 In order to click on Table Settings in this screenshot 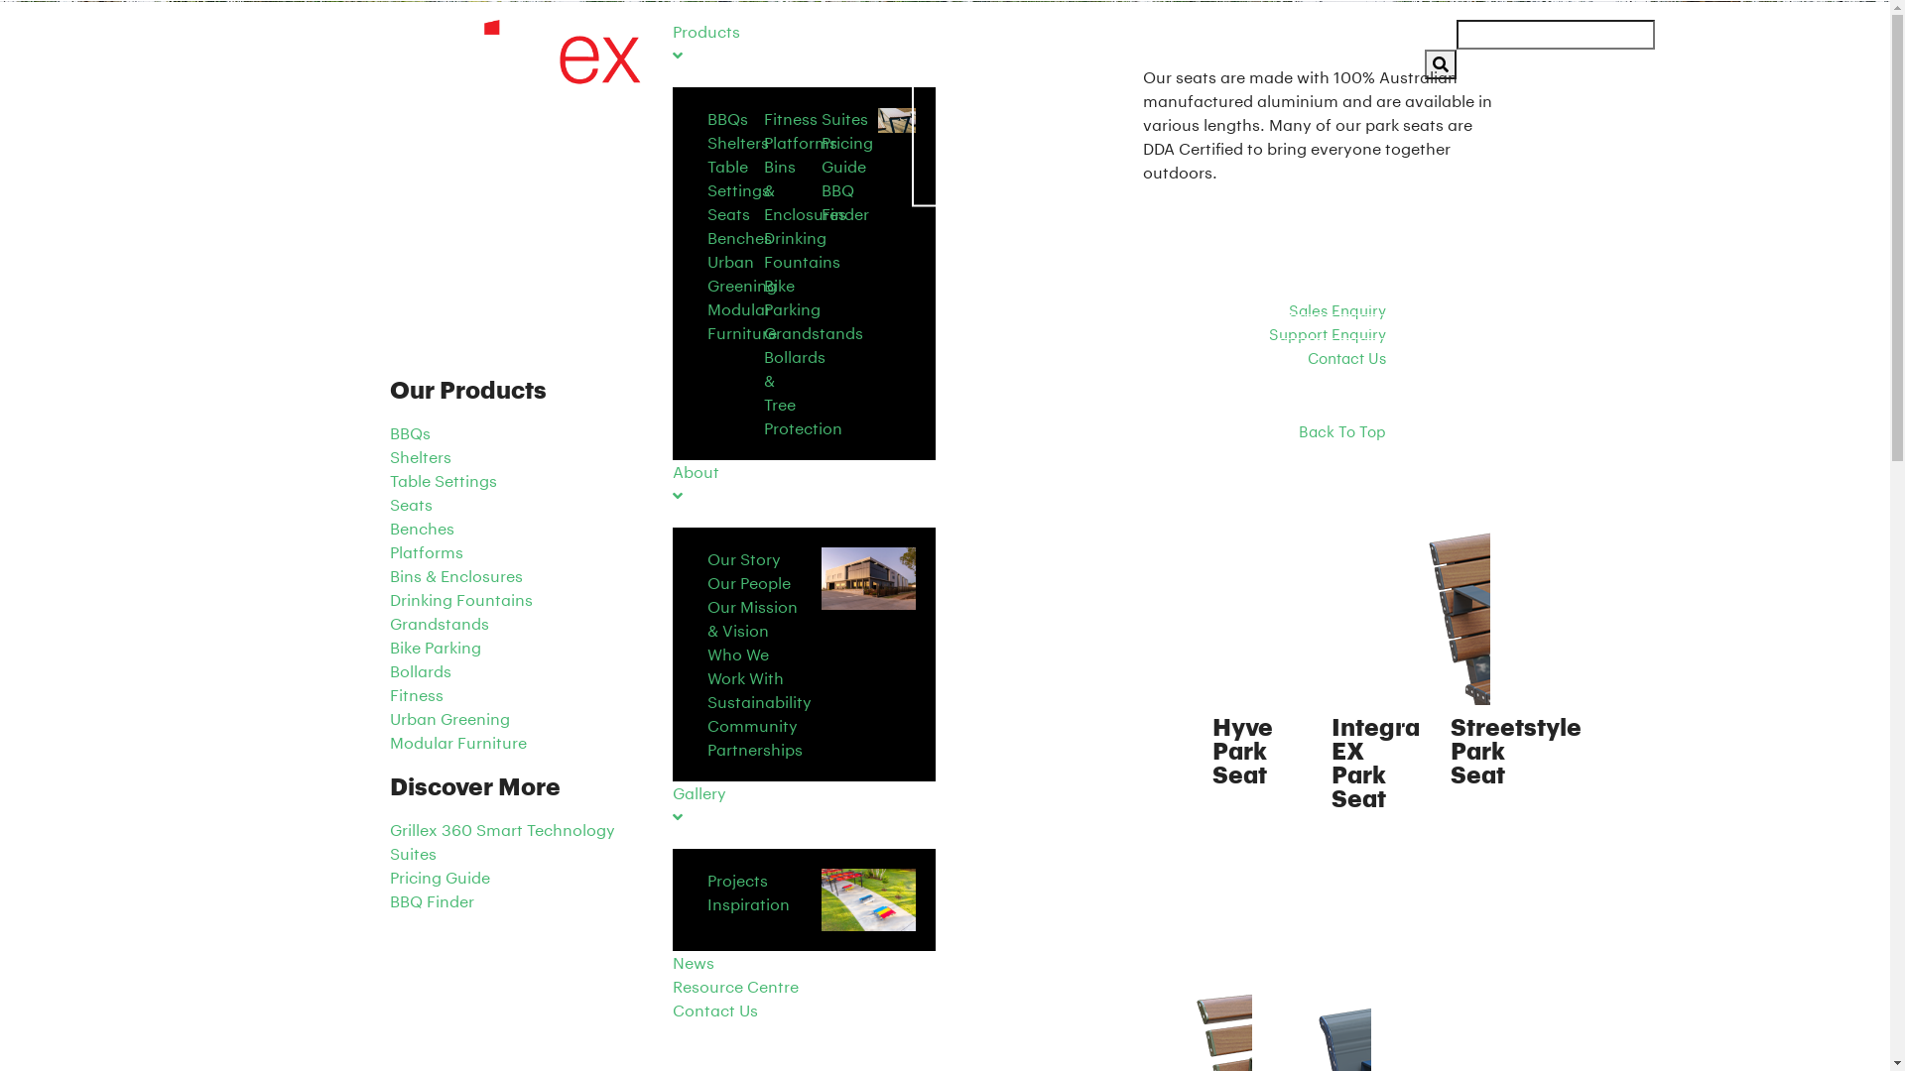, I will do `click(443, 480)`.